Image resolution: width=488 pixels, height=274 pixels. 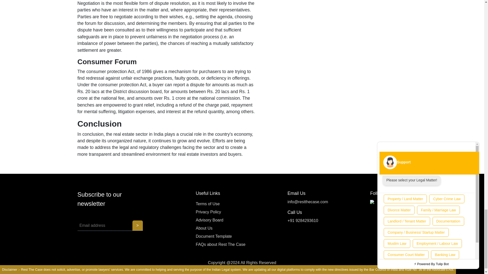 I want to click on Advisory Board, so click(x=220, y=220).